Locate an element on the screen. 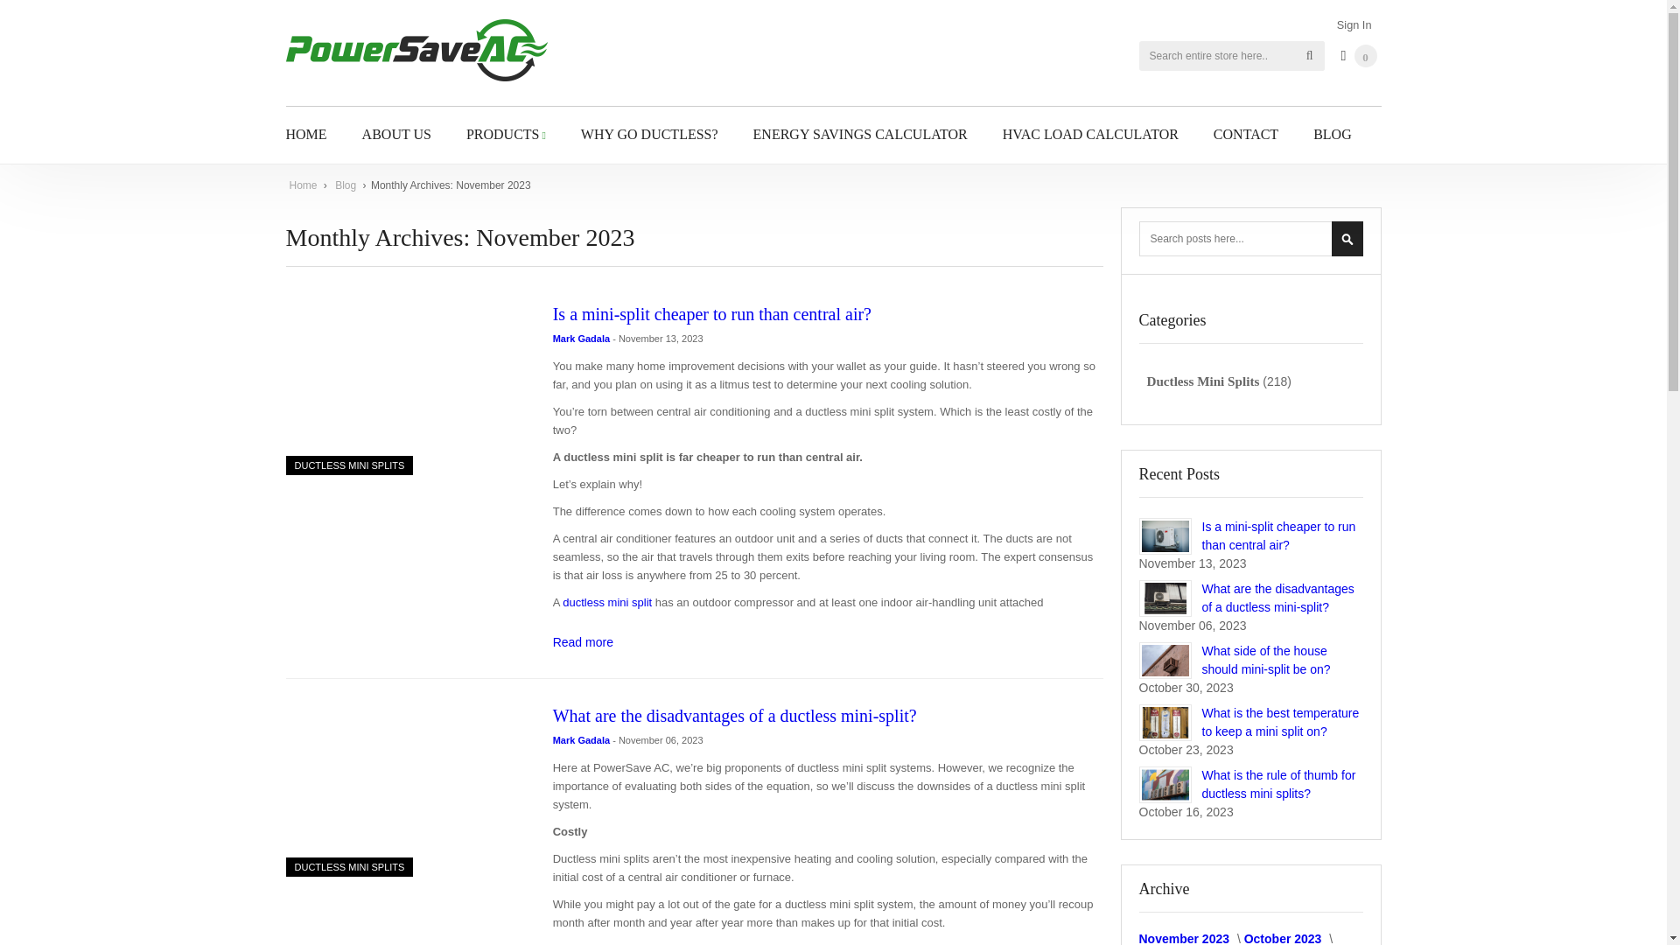 The height and width of the screenshot is (945, 1680). Blog is located at coordinates (346, 185).